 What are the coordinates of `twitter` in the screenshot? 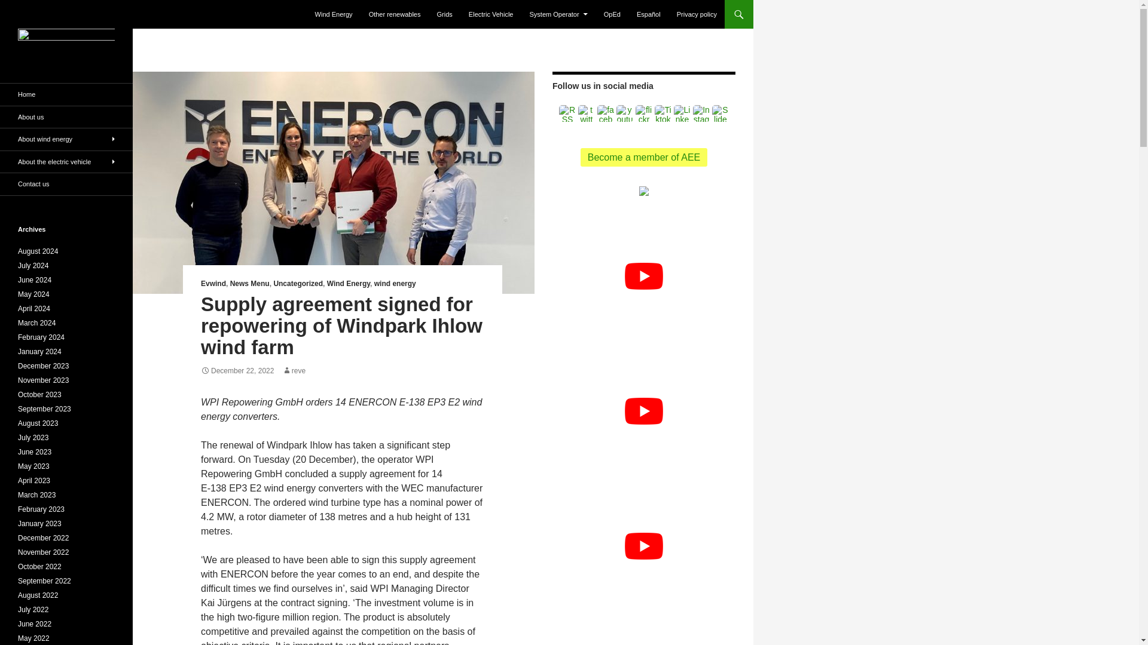 It's located at (586, 113).